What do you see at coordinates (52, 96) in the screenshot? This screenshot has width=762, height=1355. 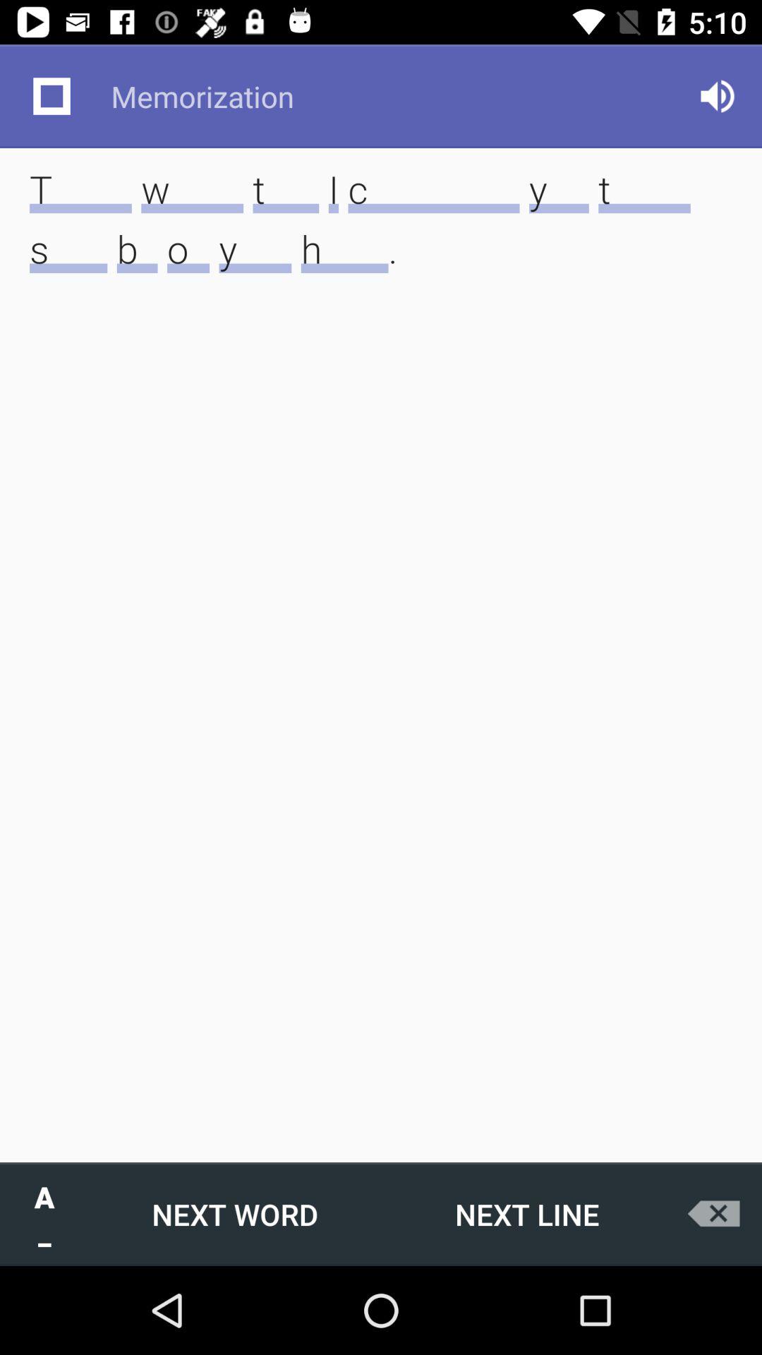 I see `select item next to the memorization app` at bounding box center [52, 96].